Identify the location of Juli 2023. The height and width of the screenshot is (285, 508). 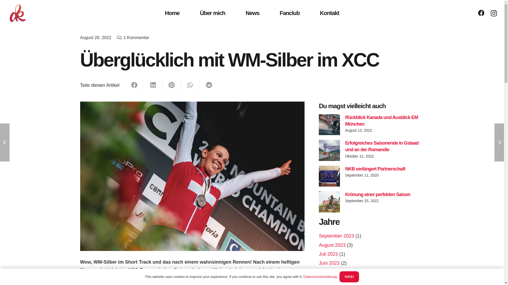
(328, 254).